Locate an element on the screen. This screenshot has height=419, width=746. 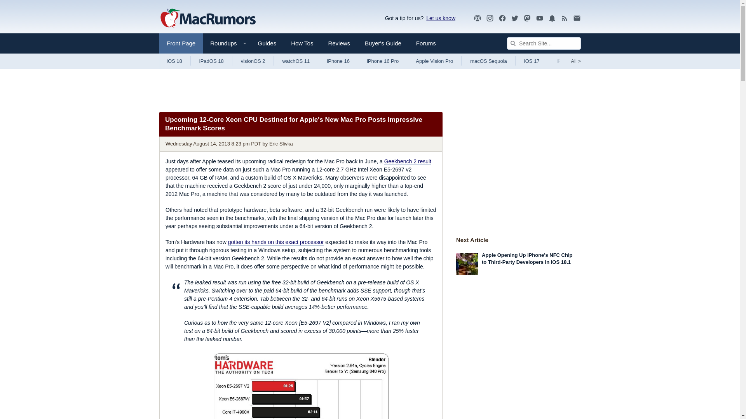
Front is located at coordinates (181, 43).